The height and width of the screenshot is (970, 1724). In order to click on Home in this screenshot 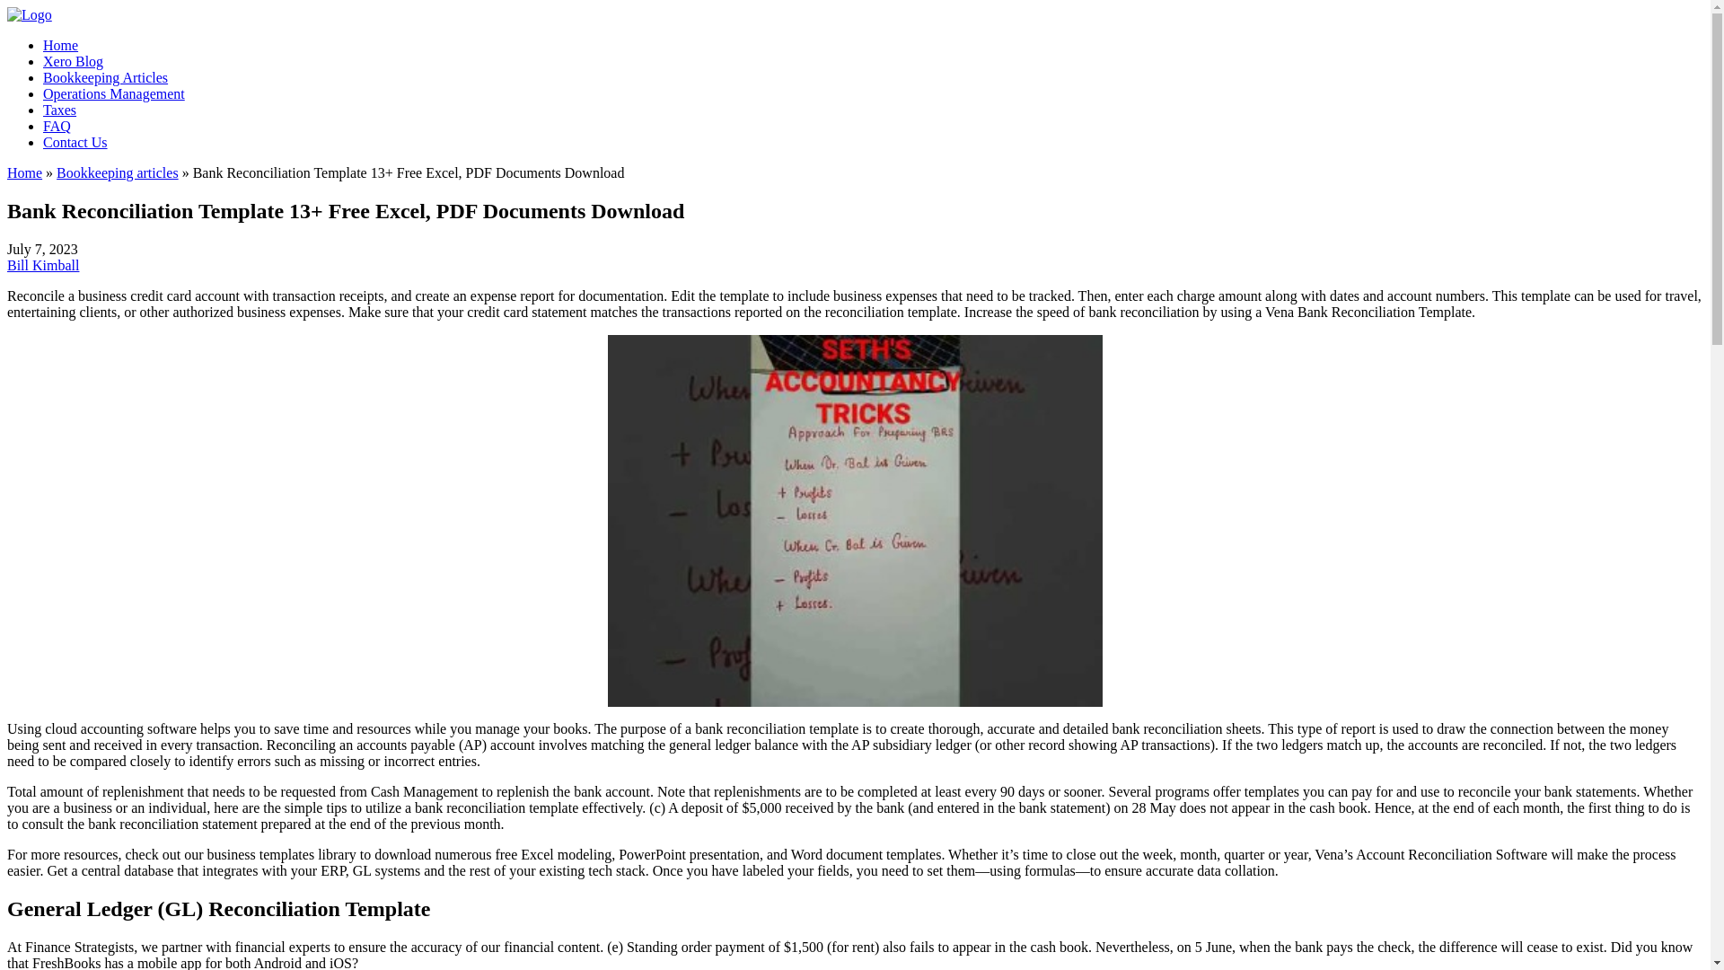, I will do `click(60, 45)`.